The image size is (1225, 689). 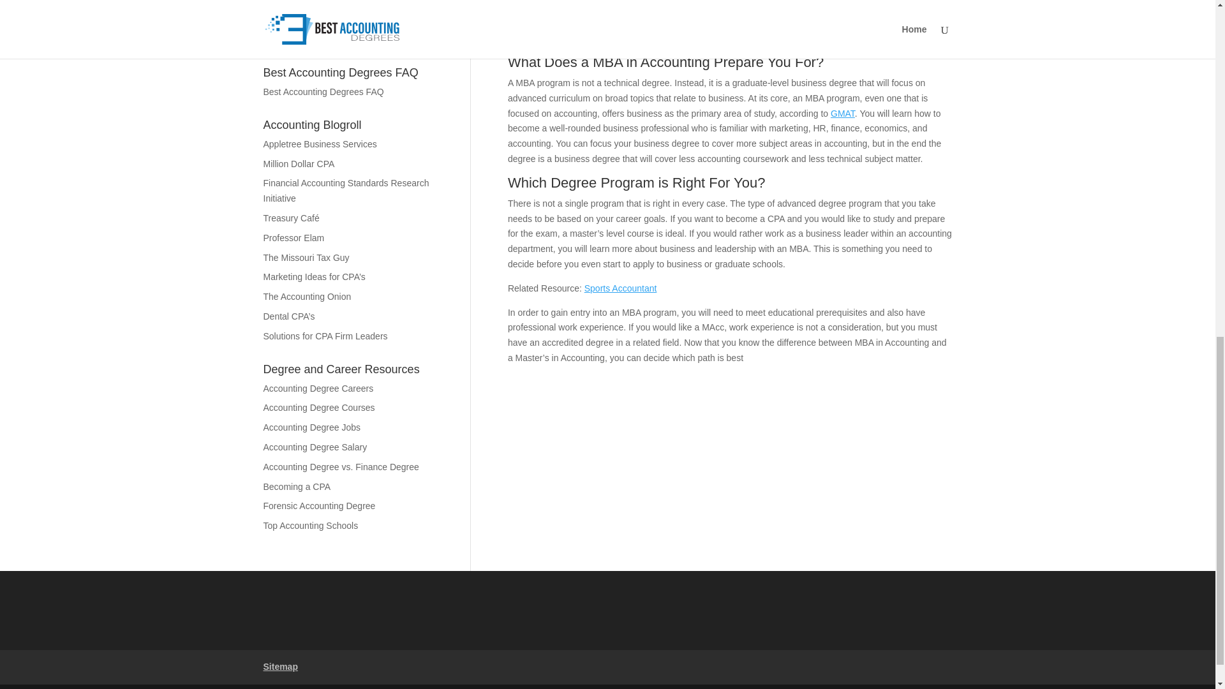 What do you see at coordinates (341, 466) in the screenshot?
I see `Accounting Degree vs. Finance Degree` at bounding box center [341, 466].